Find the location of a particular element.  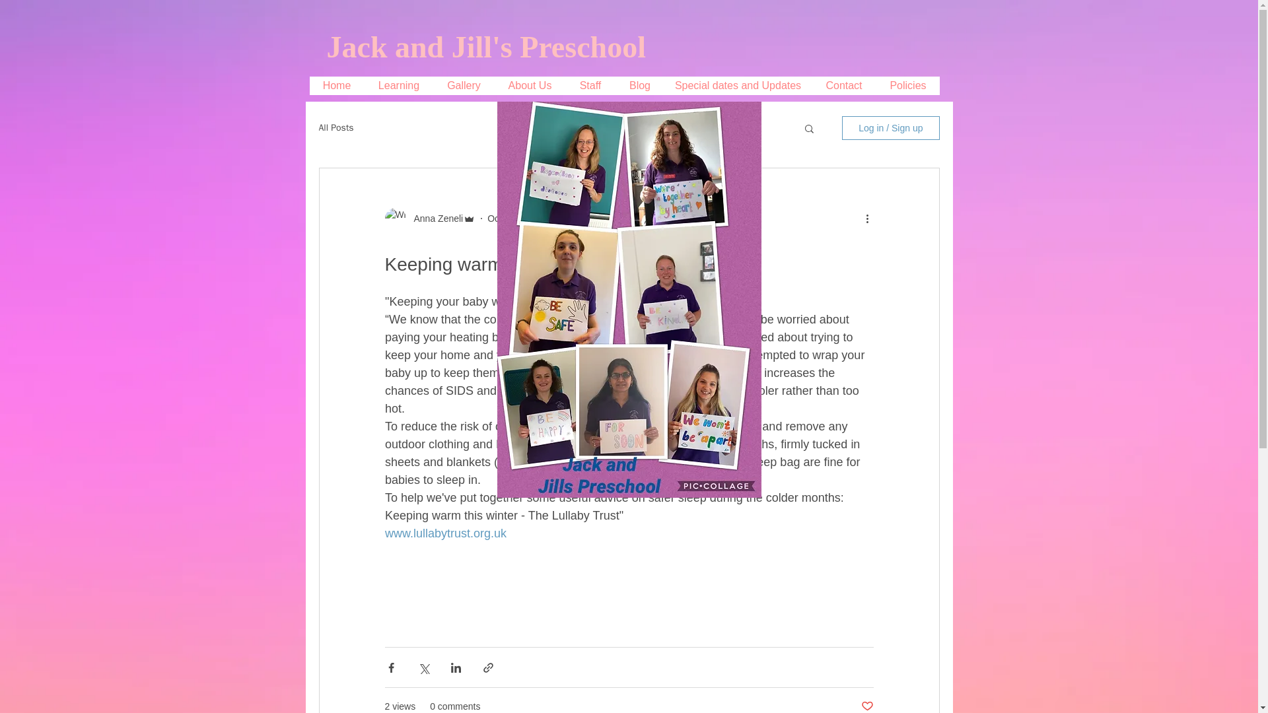

Learning is located at coordinates (399, 85).